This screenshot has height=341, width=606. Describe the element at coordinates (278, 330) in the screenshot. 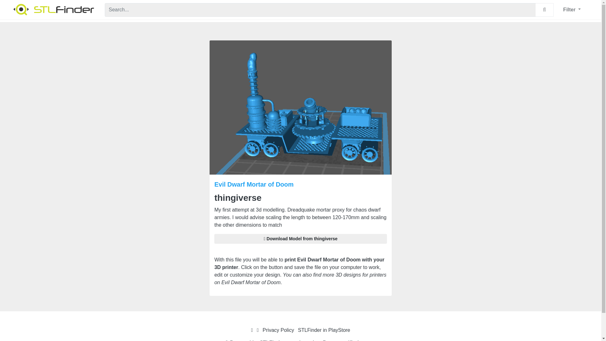

I see `Privacy Policy` at that location.